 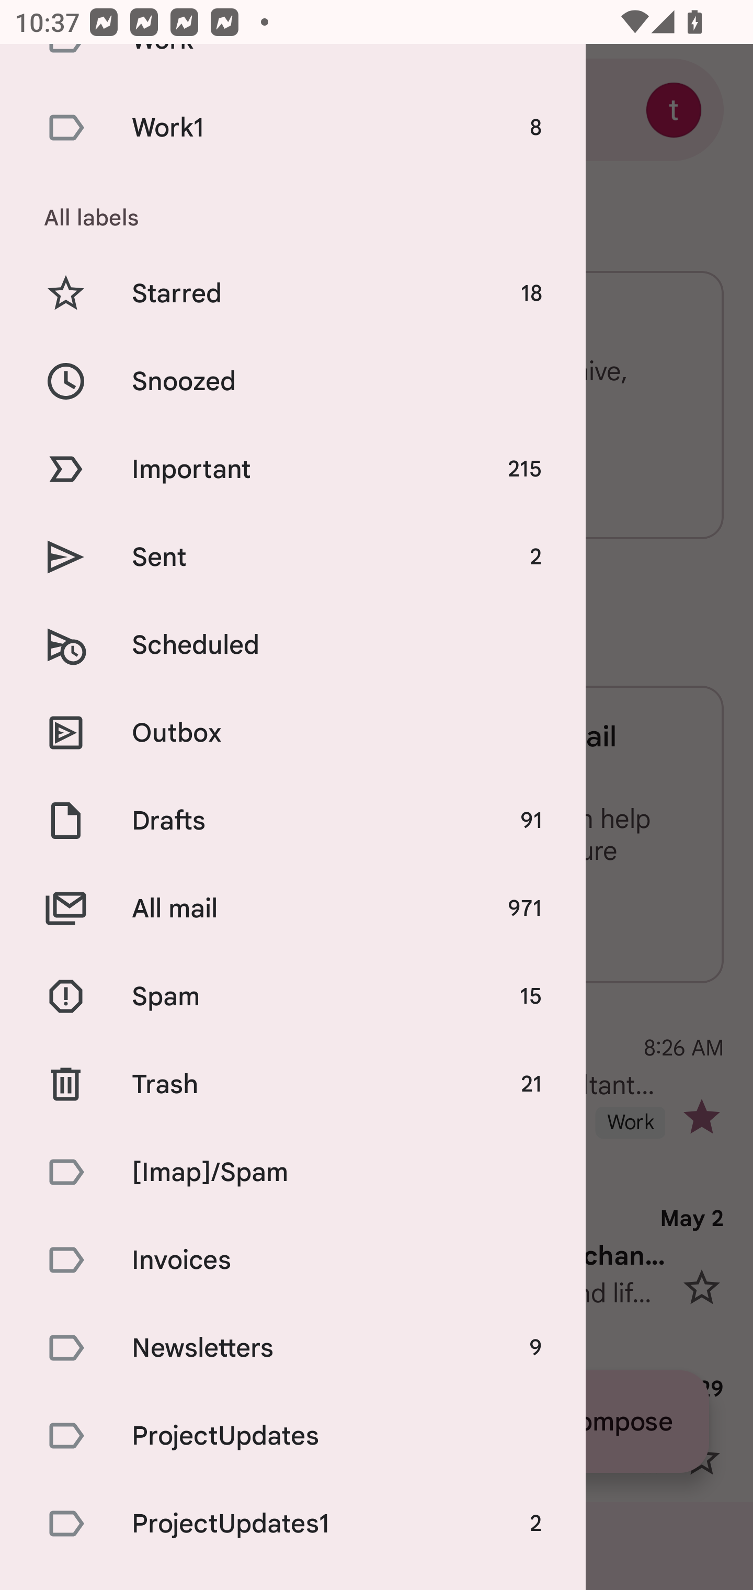 What do you see at coordinates (293, 128) in the screenshot?
I see `Work1 8` at bounding box center [293, 128].